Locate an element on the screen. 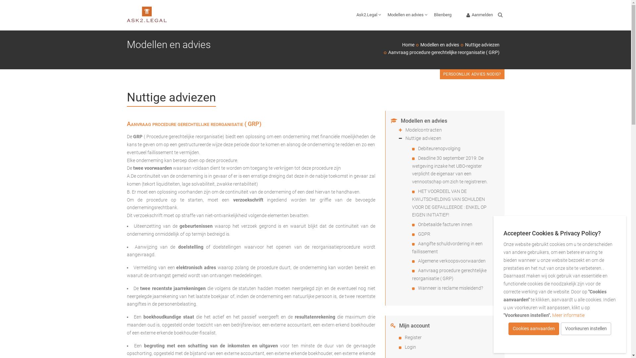 Image resolution: width=636 pixels, height=358 pixels. Aangifte schuldvordering in een faillissement is located at coordinates (447, 248).